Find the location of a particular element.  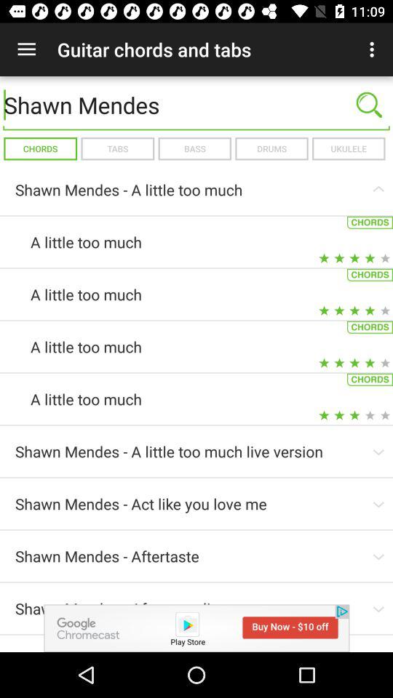

click the icon to the right of guitar chords and app is located at coordinates (374, 49).